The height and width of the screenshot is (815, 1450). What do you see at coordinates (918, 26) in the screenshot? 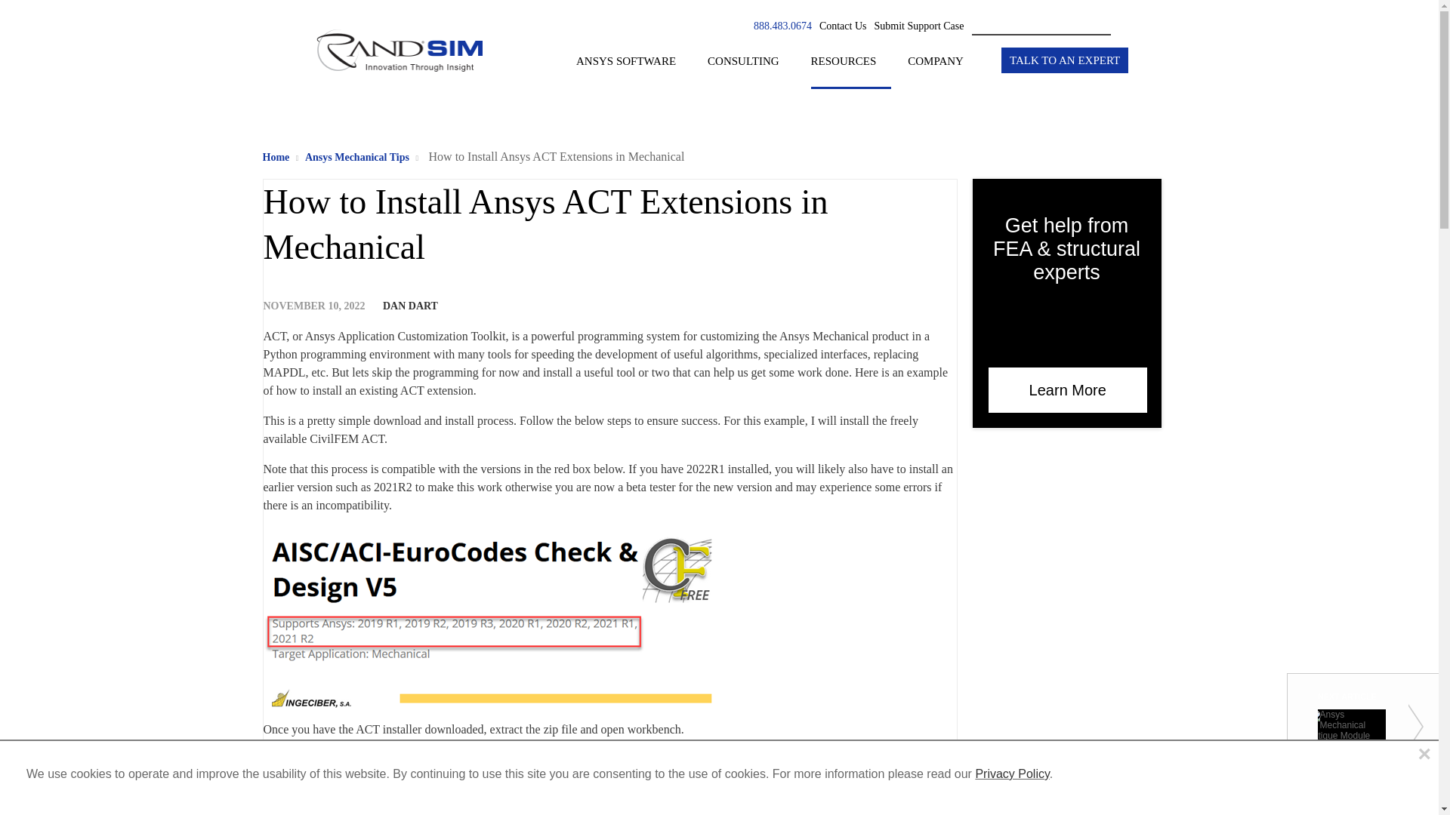
I see `Technical Support` at bounding box center [918, 26].